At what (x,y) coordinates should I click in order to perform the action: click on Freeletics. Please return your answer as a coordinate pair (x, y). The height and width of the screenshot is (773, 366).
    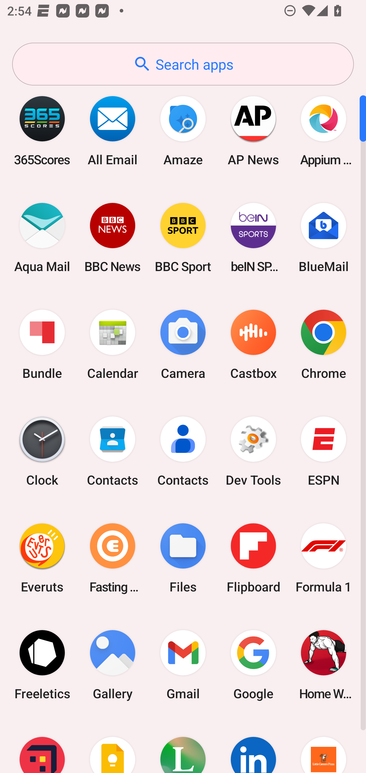
    Looking at the image, I should click on (42, 665).